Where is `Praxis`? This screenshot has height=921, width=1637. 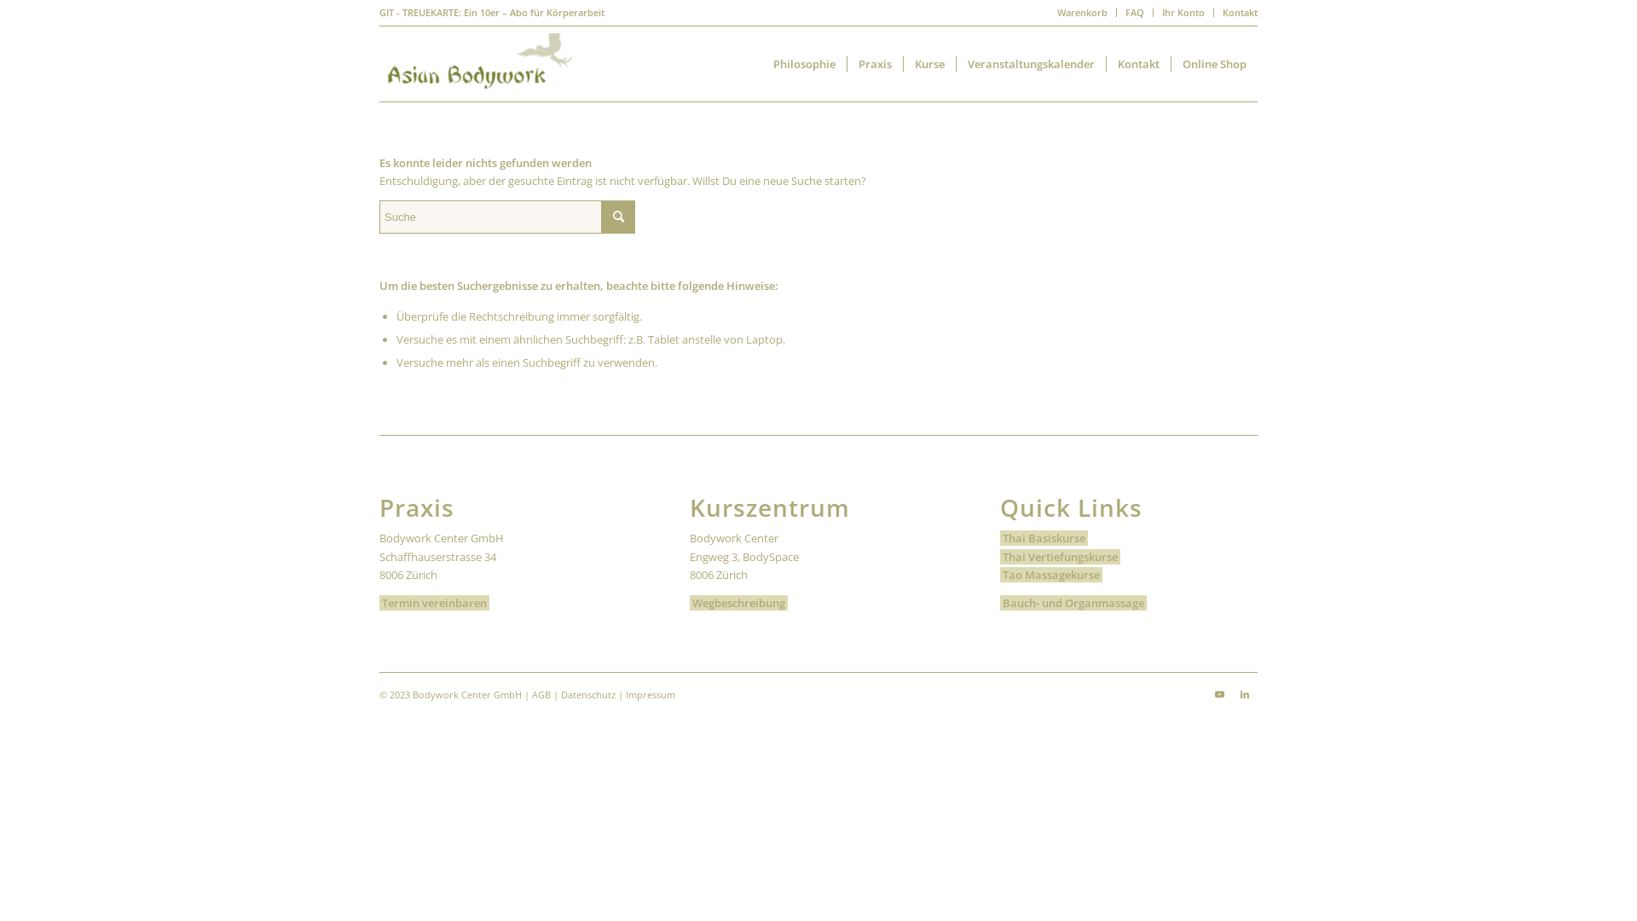 Praxis is located at coordinates (875, 64).